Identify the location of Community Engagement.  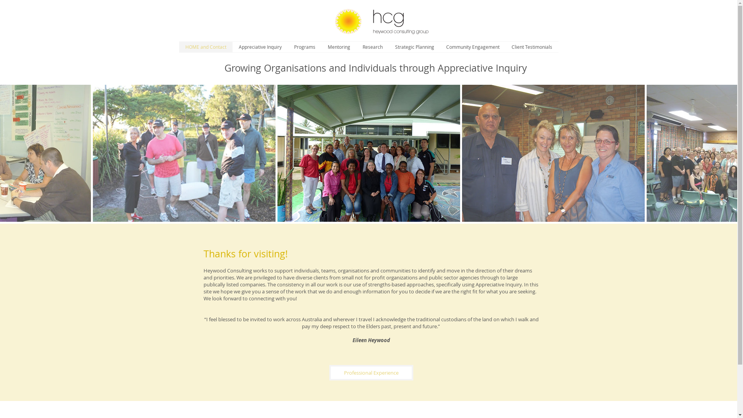
(473, 47).